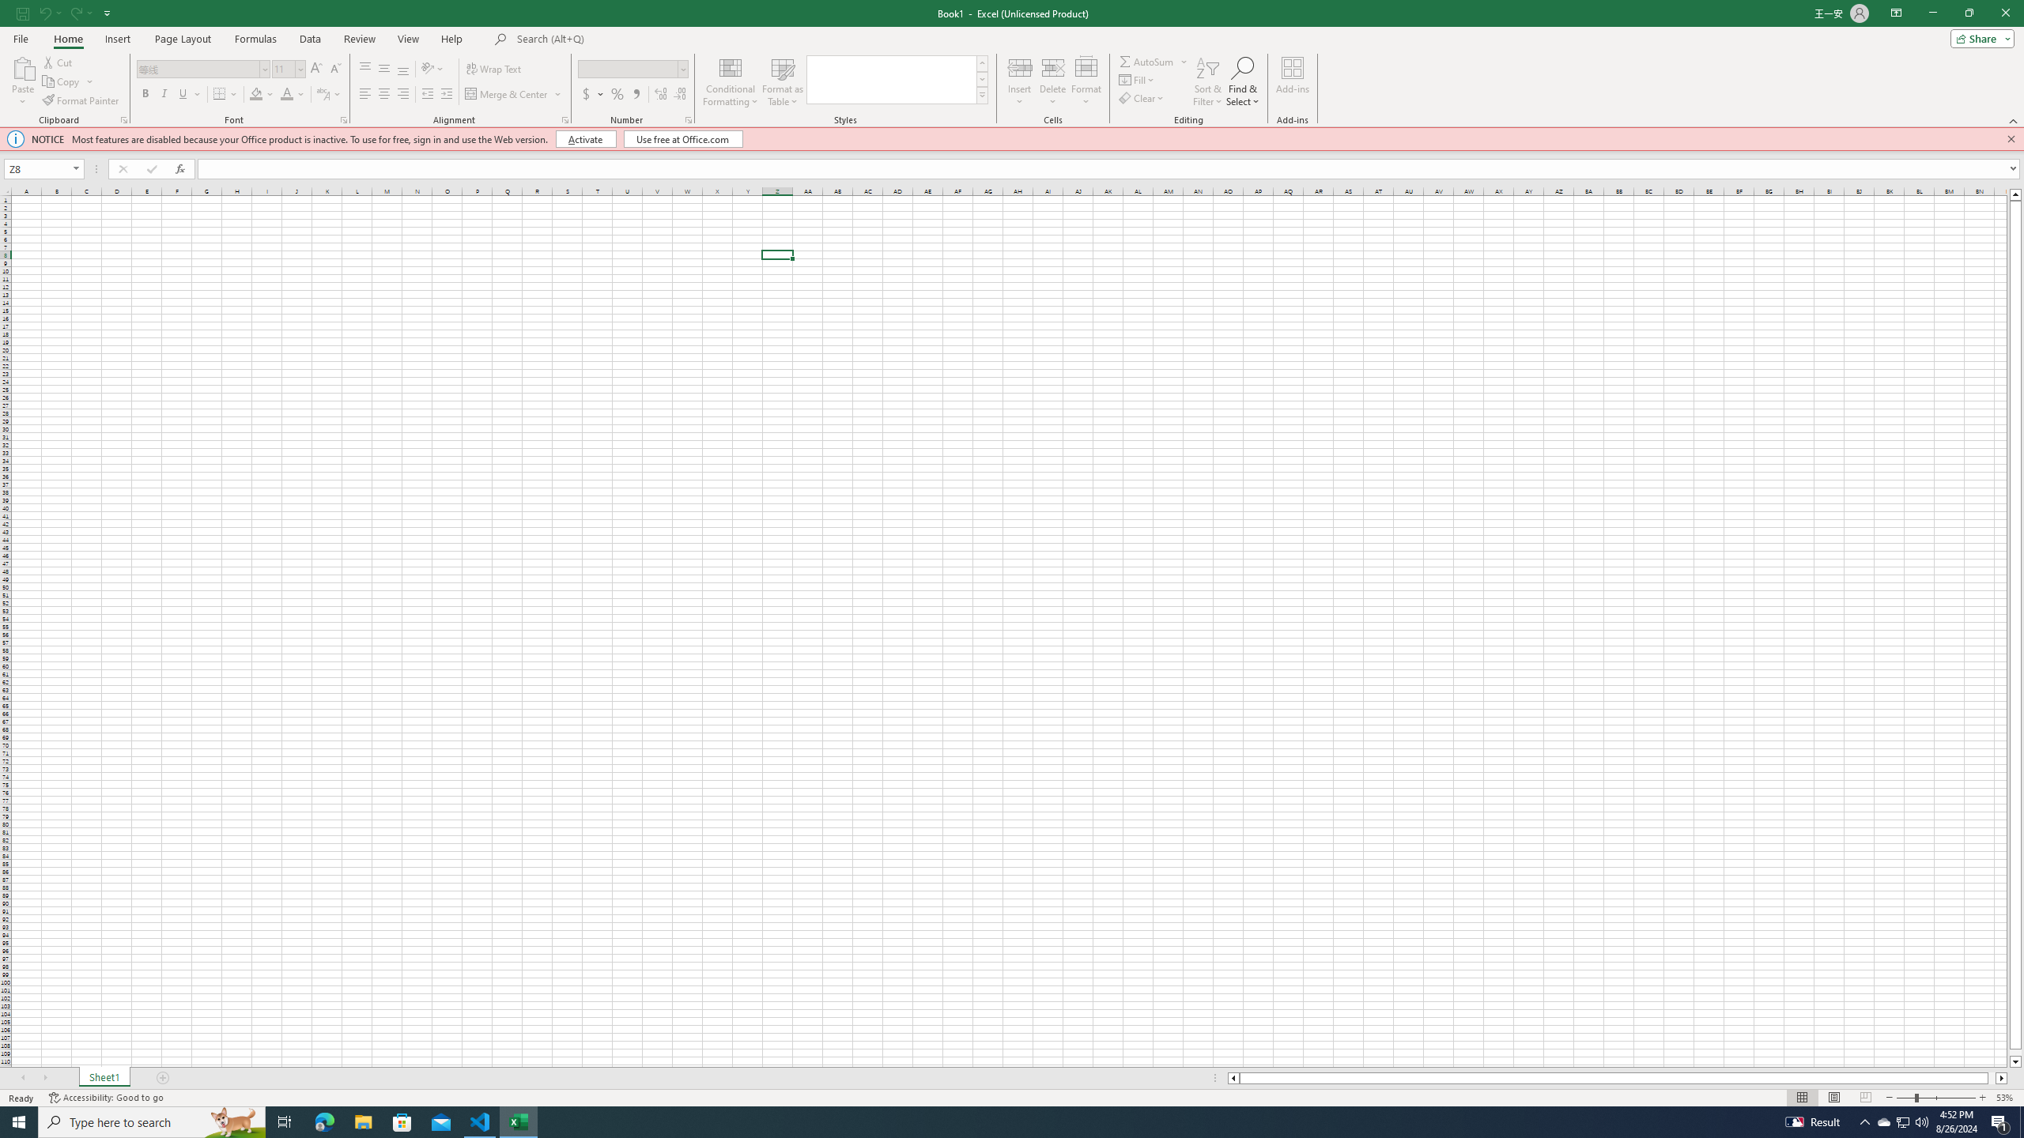  What do you see at coordinates (1208, 81) in the screenshot?
I see `Sort & Filter` at bounding box center [1208, 81].